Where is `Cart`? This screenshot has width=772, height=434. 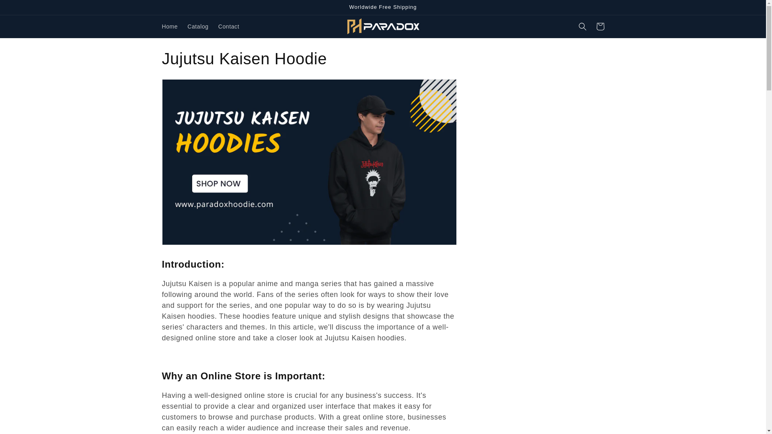
Cart is located at coordinates (600, 27).